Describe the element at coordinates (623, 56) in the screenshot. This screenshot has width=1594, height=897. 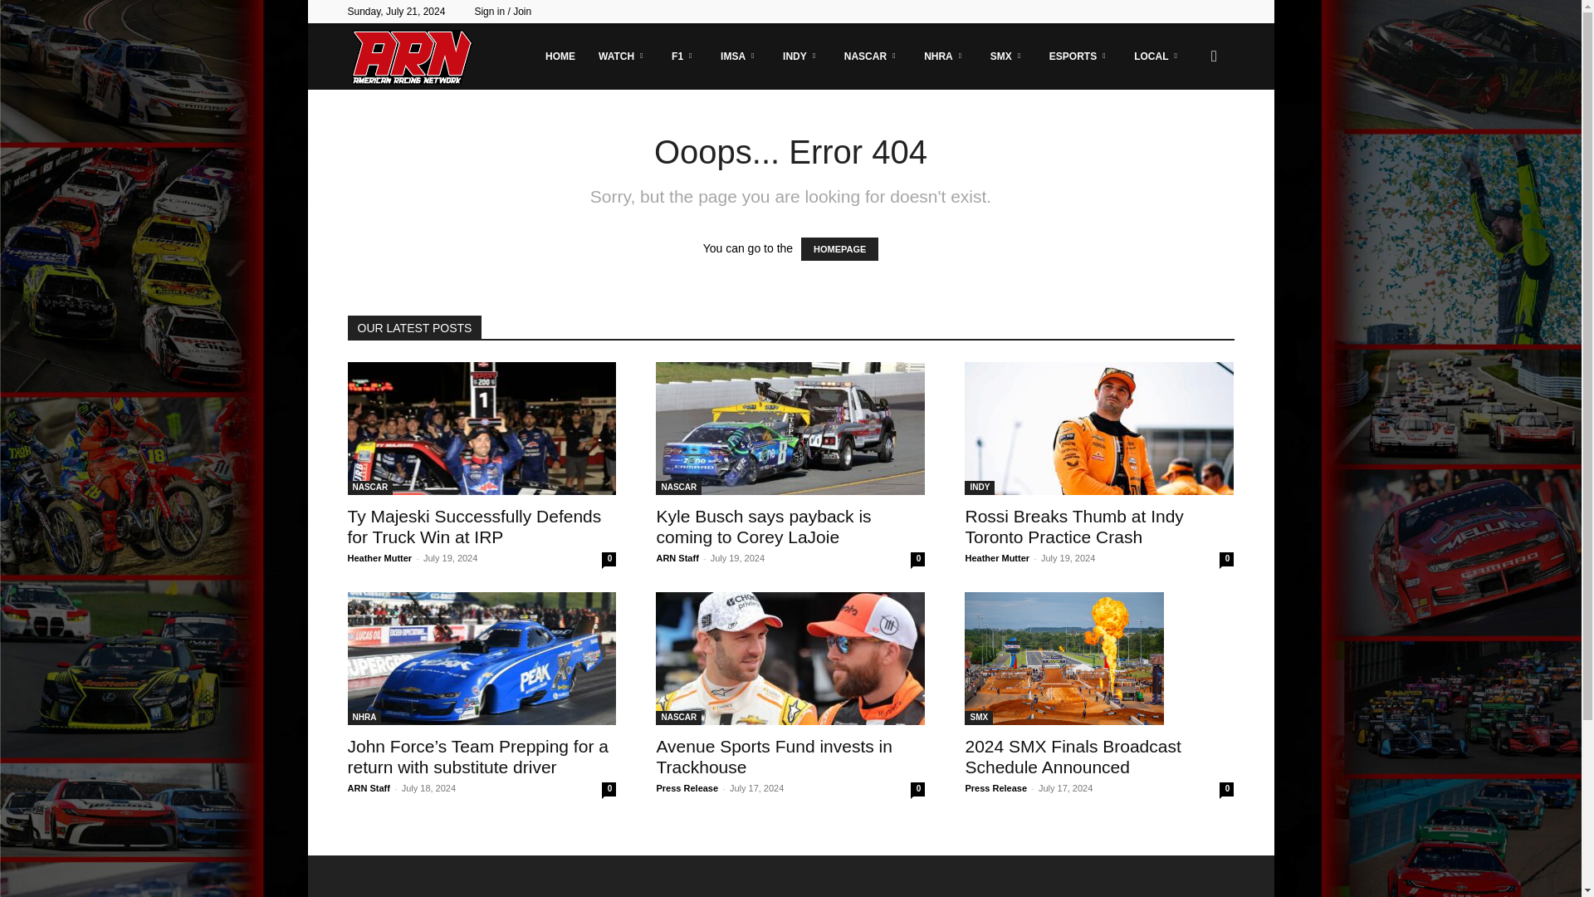
I see `WATCH` at that location.